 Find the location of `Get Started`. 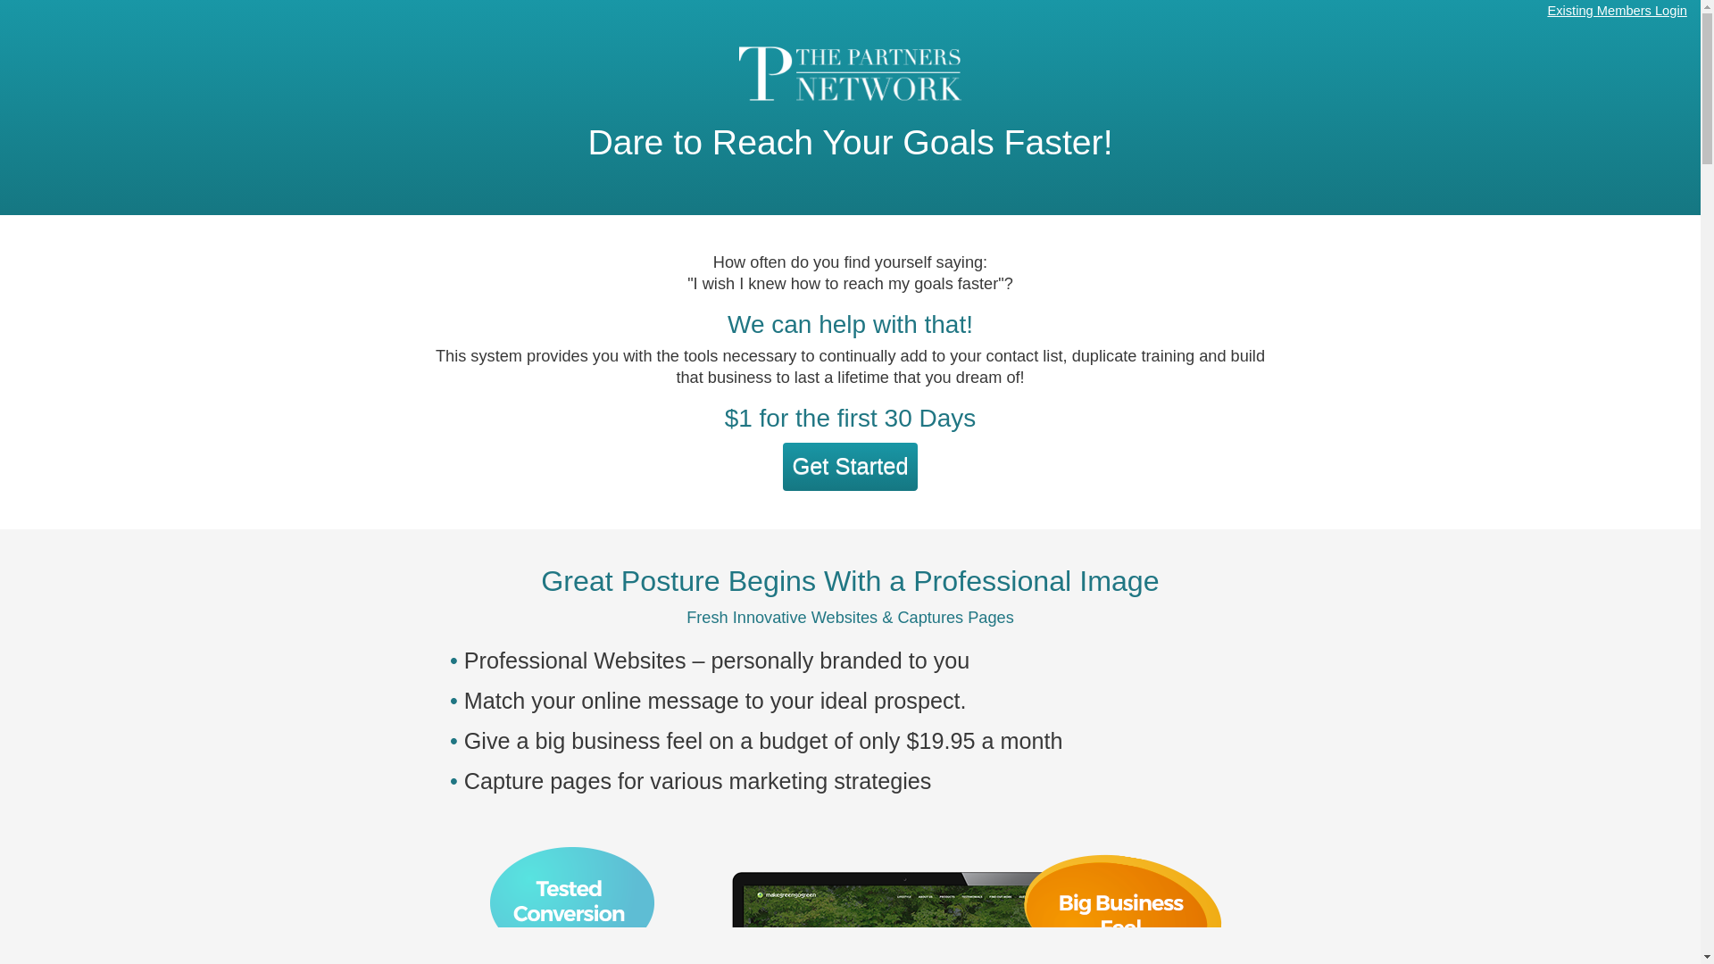

Get Started is located at coordinates (849, 466).